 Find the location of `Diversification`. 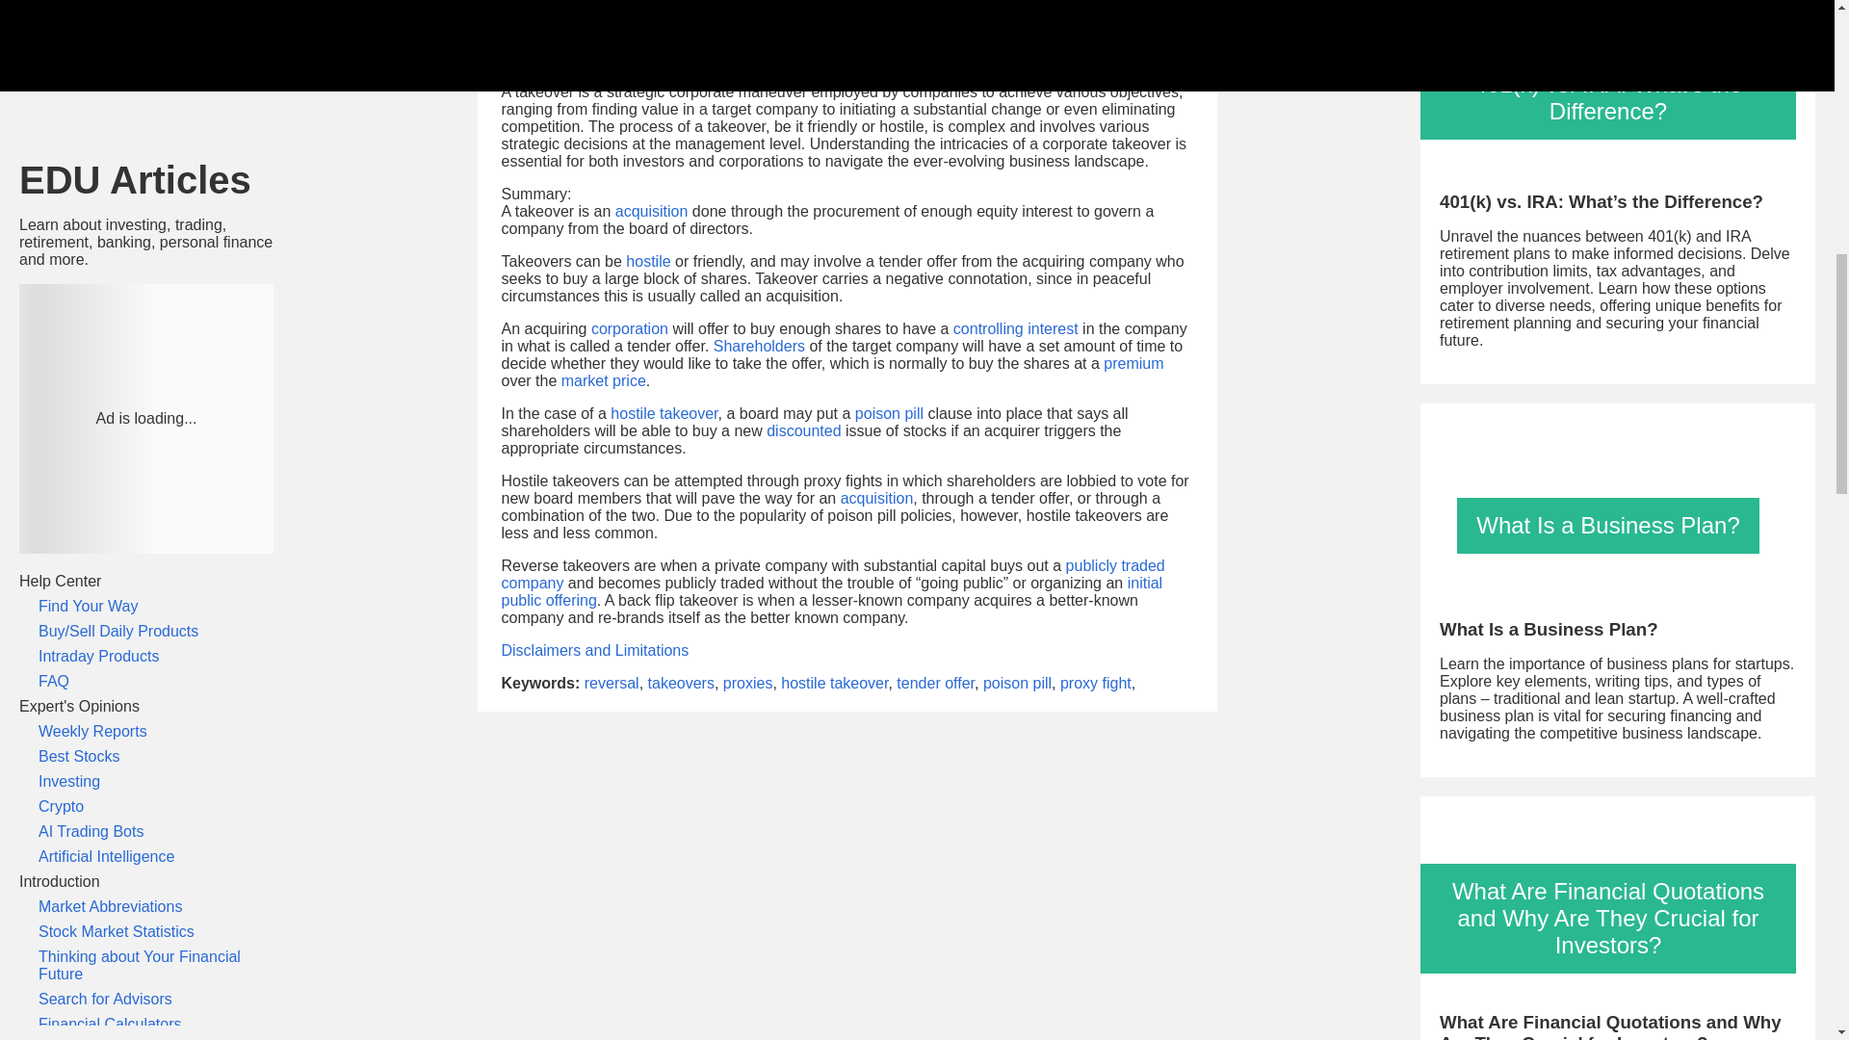

Diversification is located at coordinates (146, 177).